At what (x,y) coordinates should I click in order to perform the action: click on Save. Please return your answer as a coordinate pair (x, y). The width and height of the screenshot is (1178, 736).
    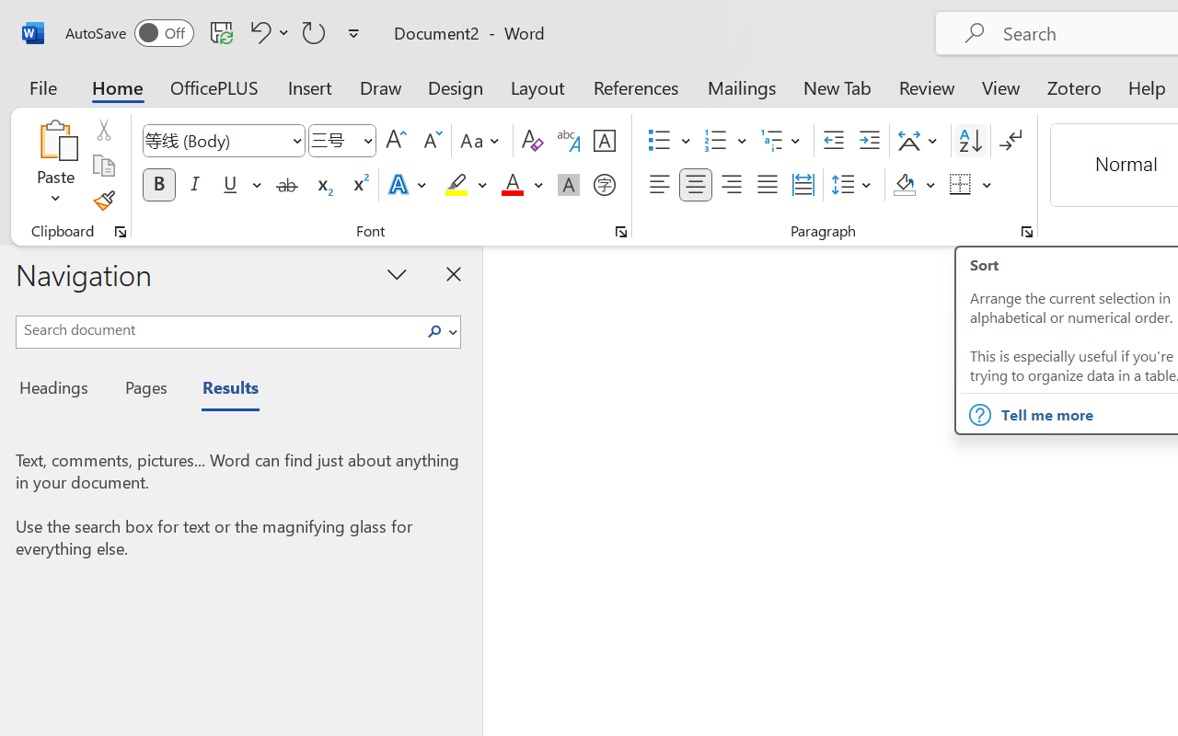
    Looking at the image, I should click on (222, 32).